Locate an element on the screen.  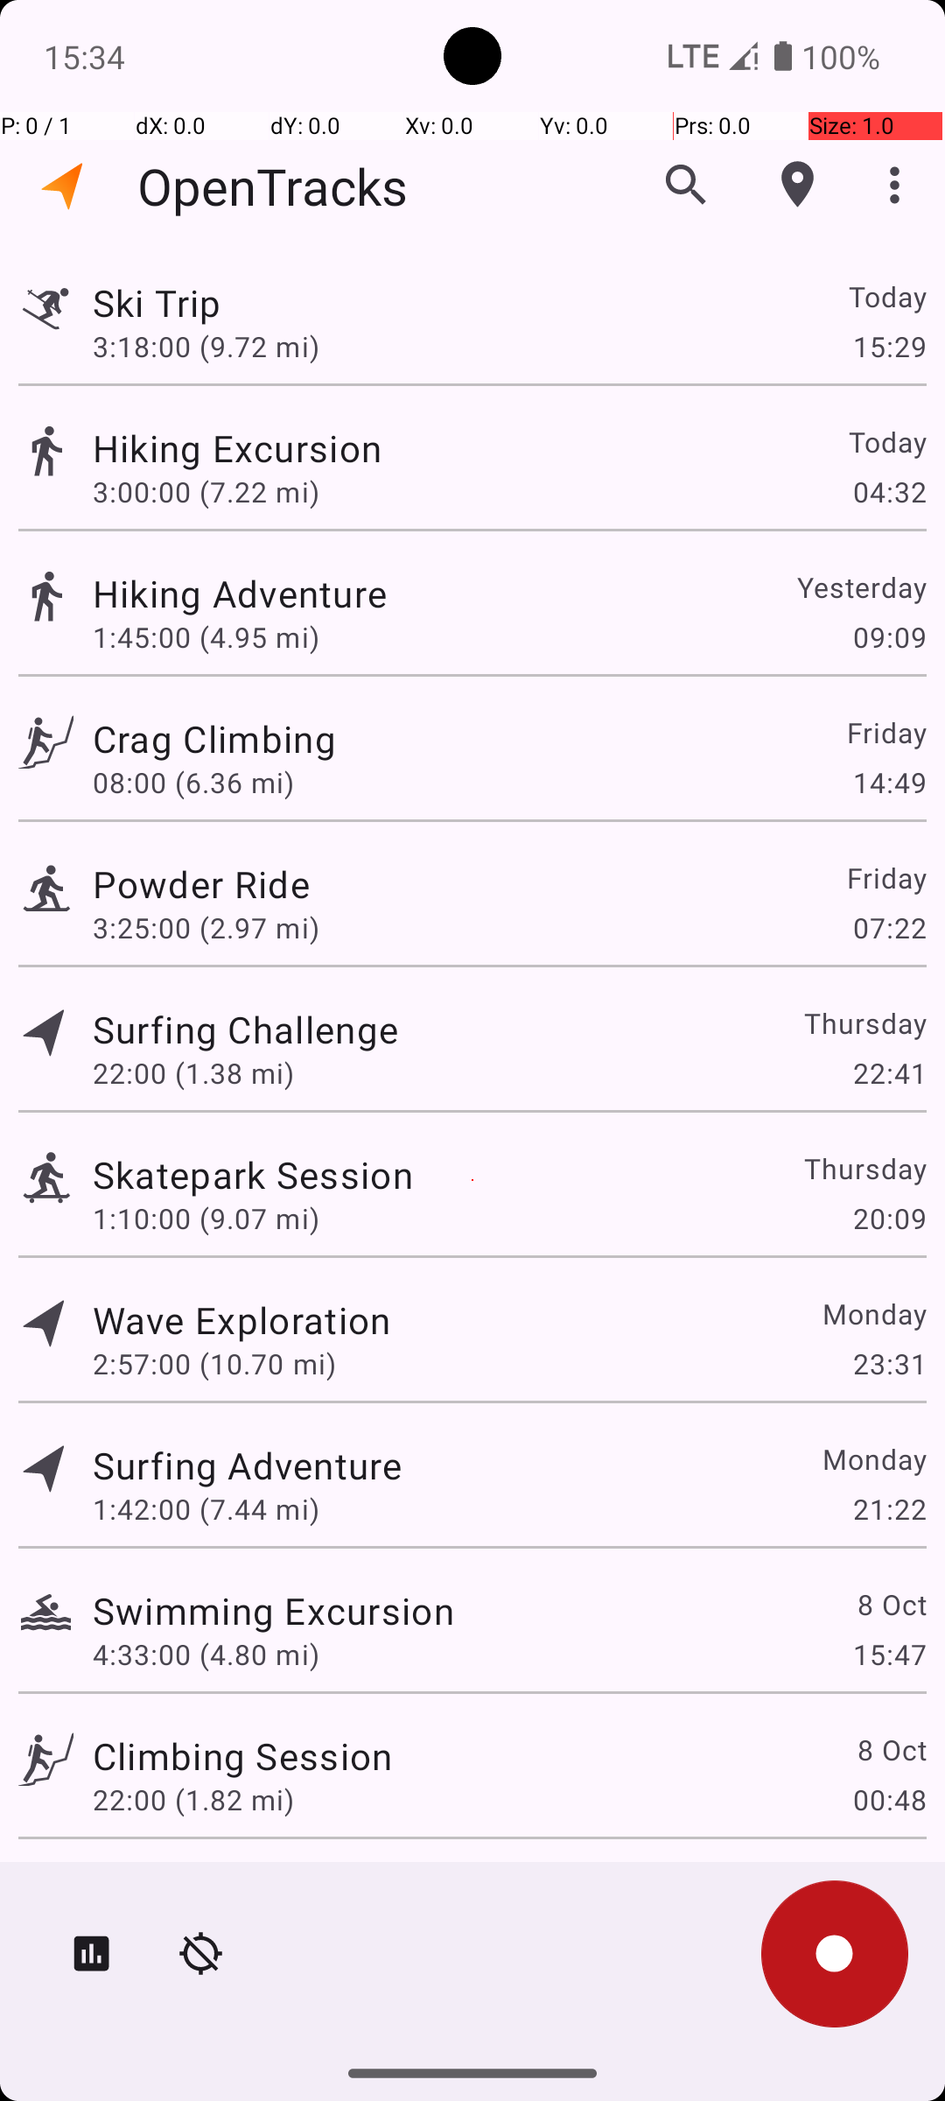
2:57:00 (10.70 mi) is located at coordinates (213, 1364).